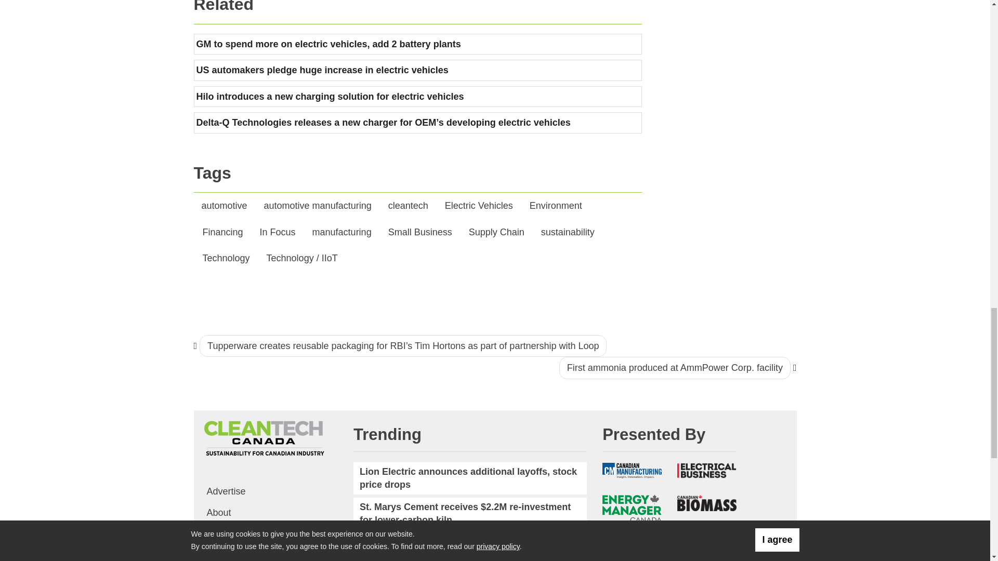  What do you see at coordinates (342, 233) in the screenshot?
I see `manufacturing` at bounding box center [342, 233].